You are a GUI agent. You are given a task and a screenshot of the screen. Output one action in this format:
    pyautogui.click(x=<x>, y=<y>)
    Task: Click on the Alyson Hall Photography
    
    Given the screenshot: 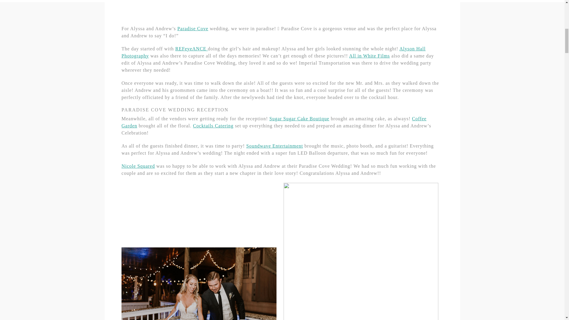 What is the action you would take?
    pyautogui.click(x=274, y=52)
    